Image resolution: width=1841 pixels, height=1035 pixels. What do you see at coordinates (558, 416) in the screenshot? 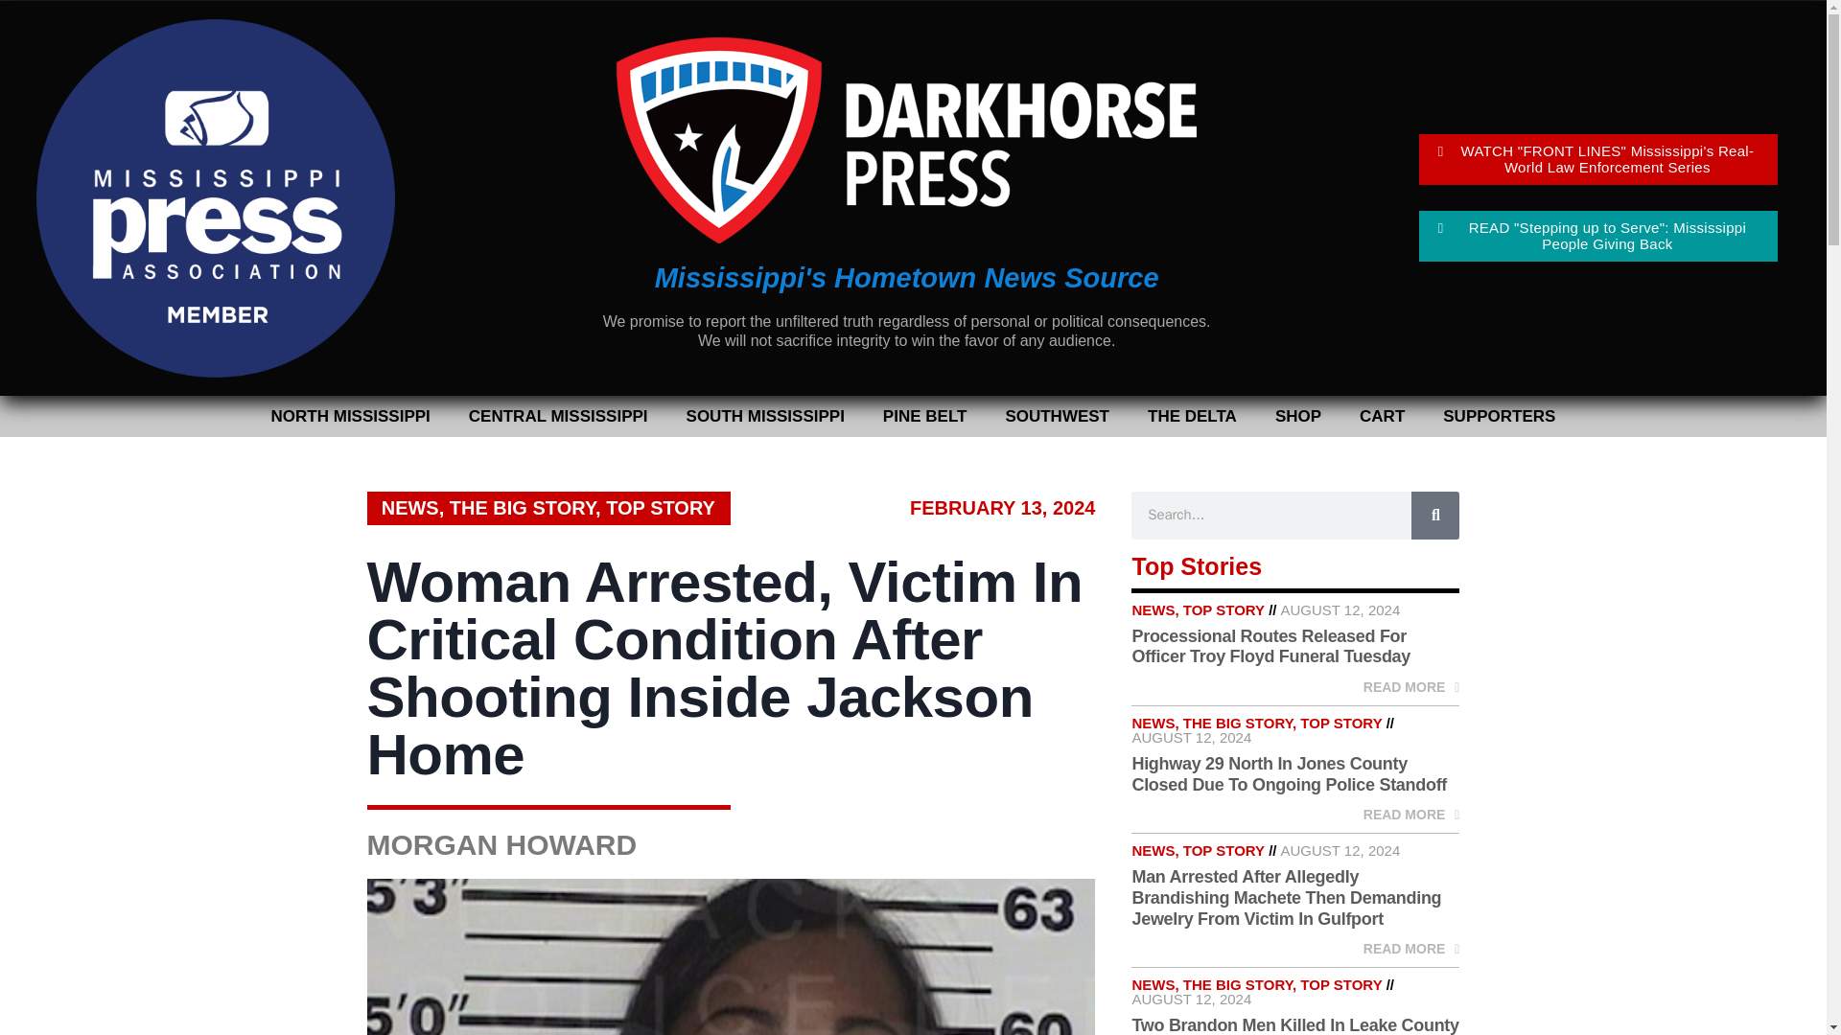
I see `CENTRAL MISSISSIPPI` at bounding box center [558, 416].